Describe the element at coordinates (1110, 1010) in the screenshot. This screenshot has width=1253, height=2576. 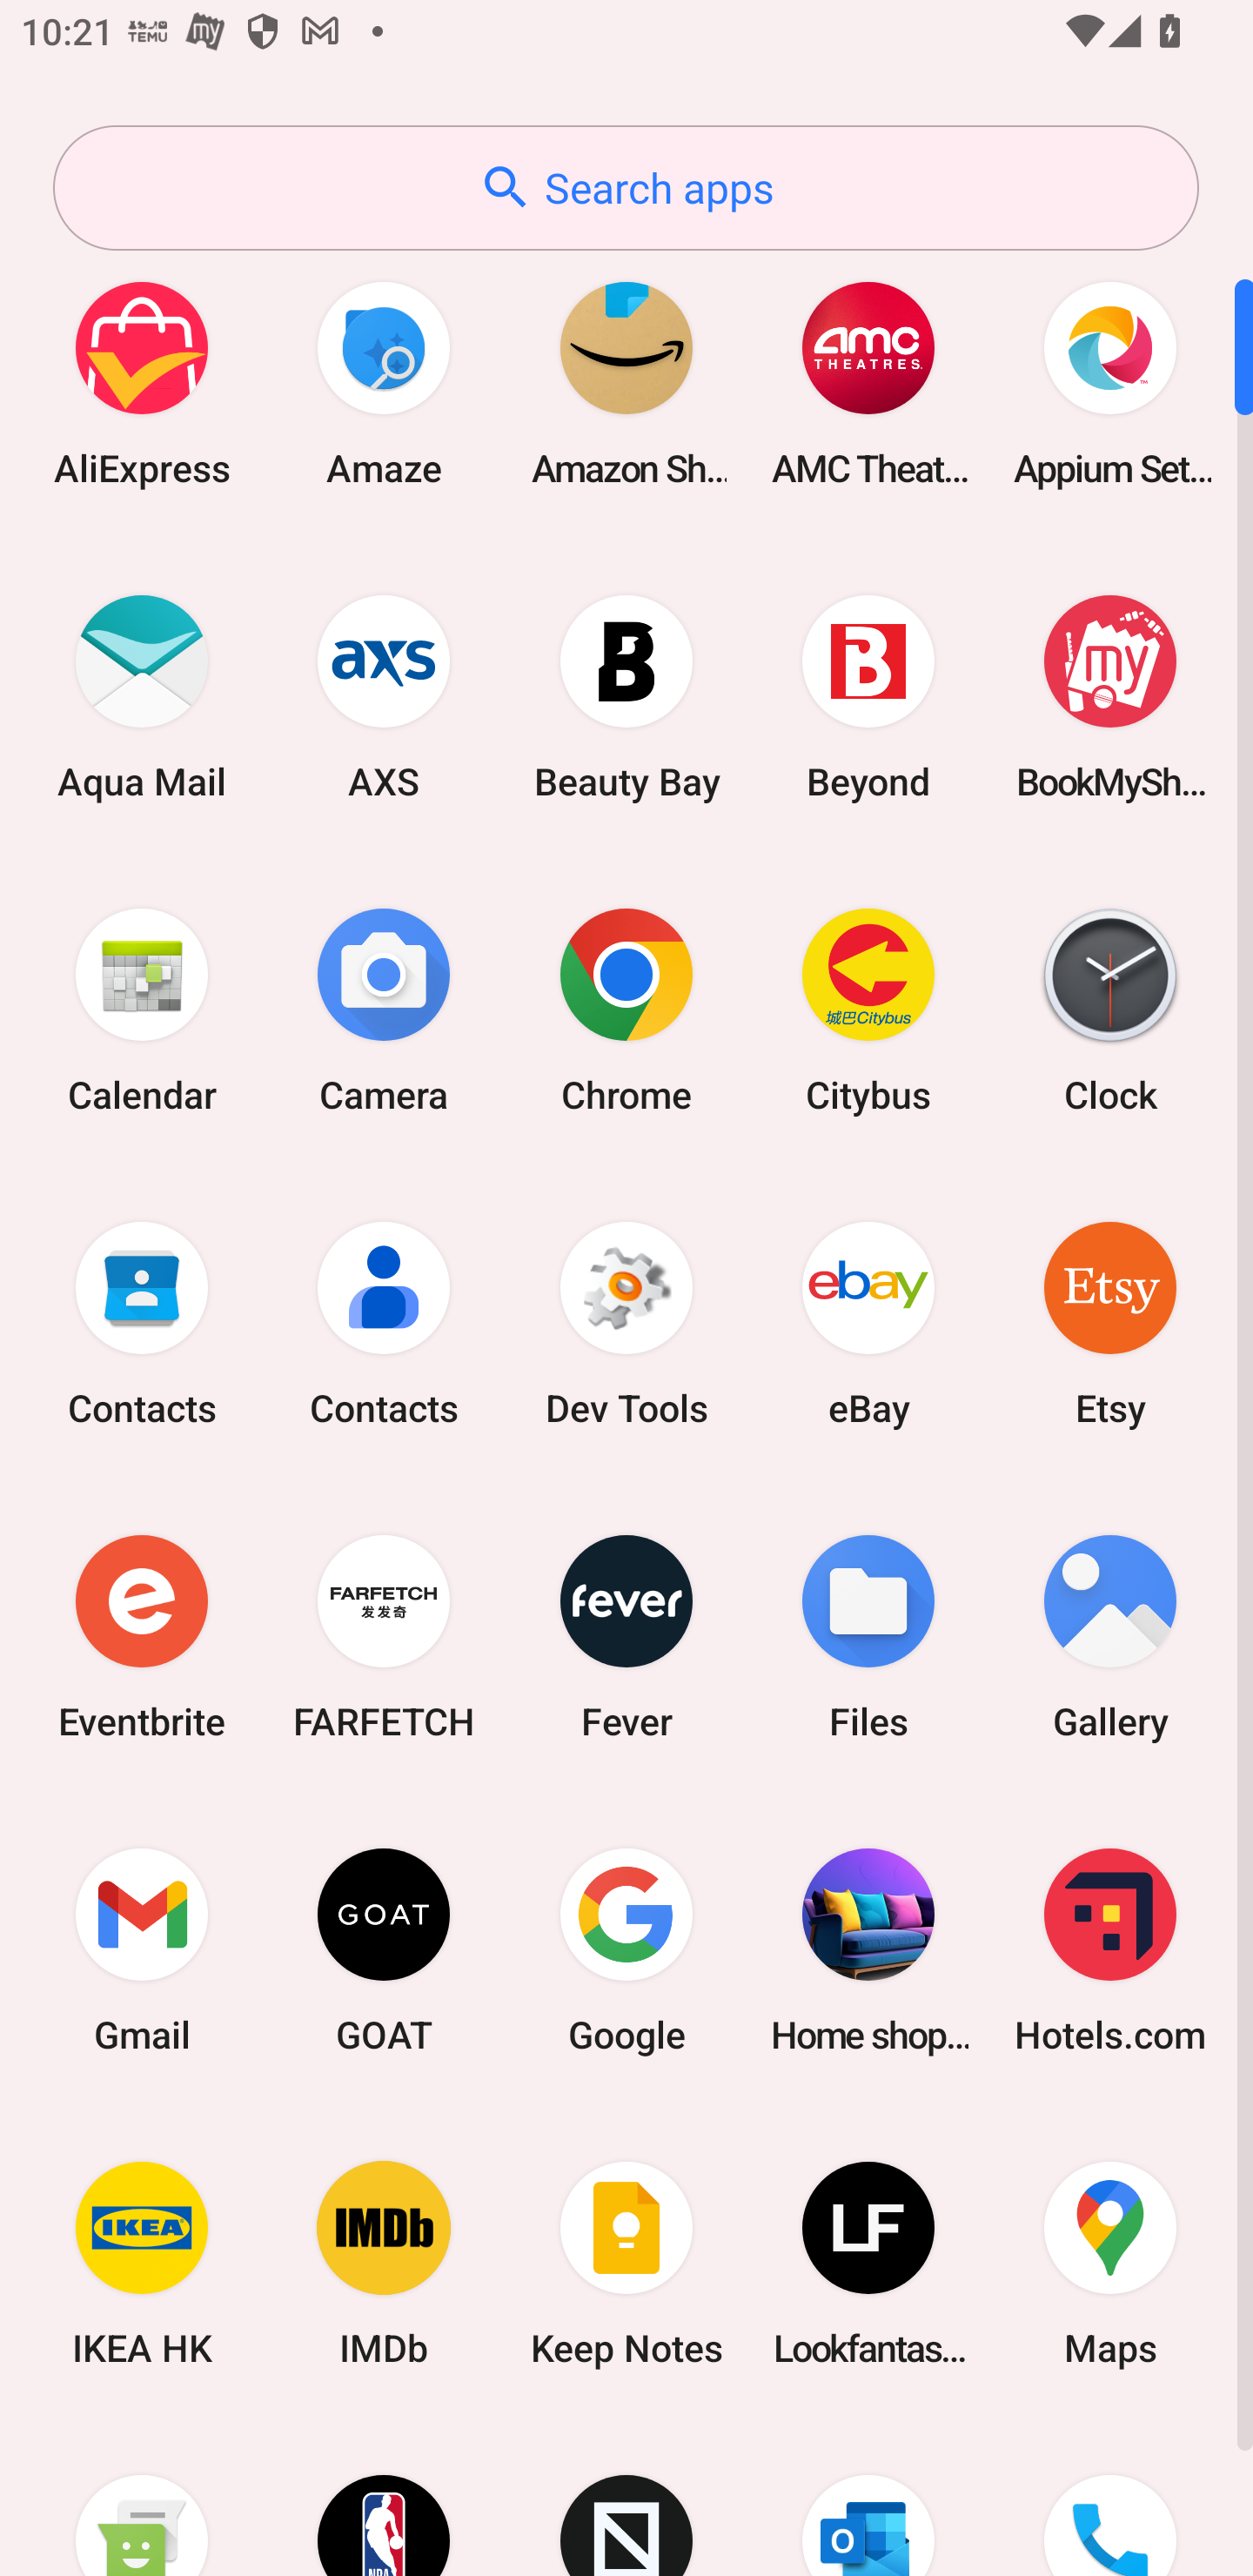
I see `Clock` at that location.